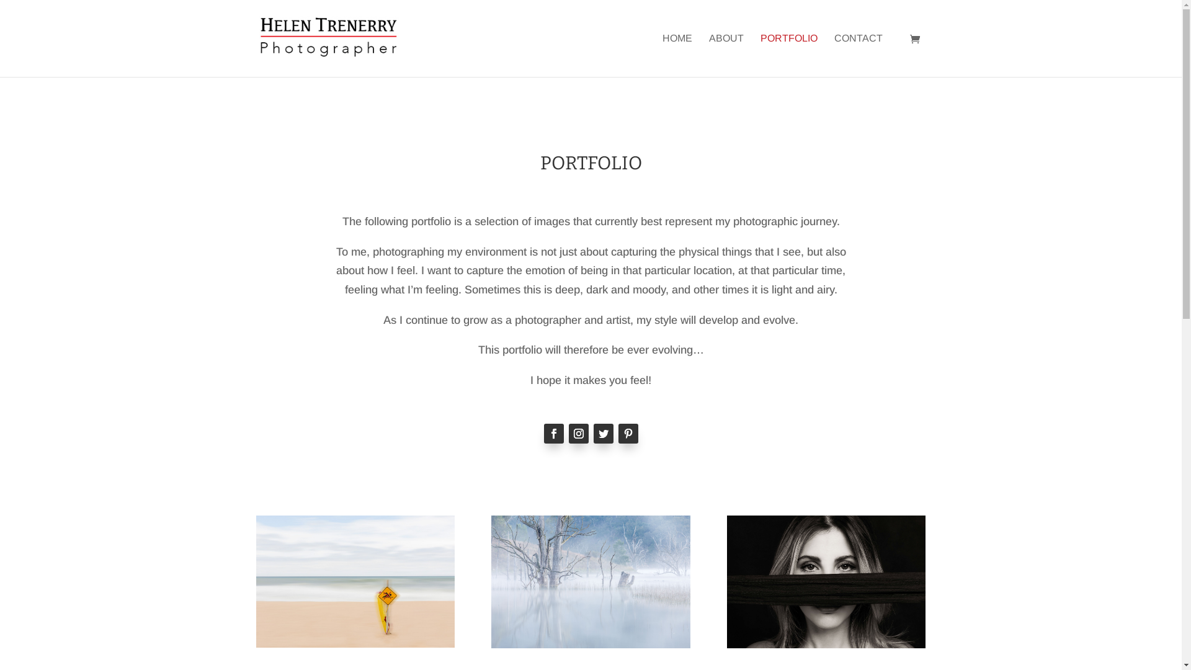 Image resolution: width=1191 pixels, height=670 pixels. What do you see at coordinates (677, 56) in the screenshot?
I see `HOME` at bounding box center [677, 56].